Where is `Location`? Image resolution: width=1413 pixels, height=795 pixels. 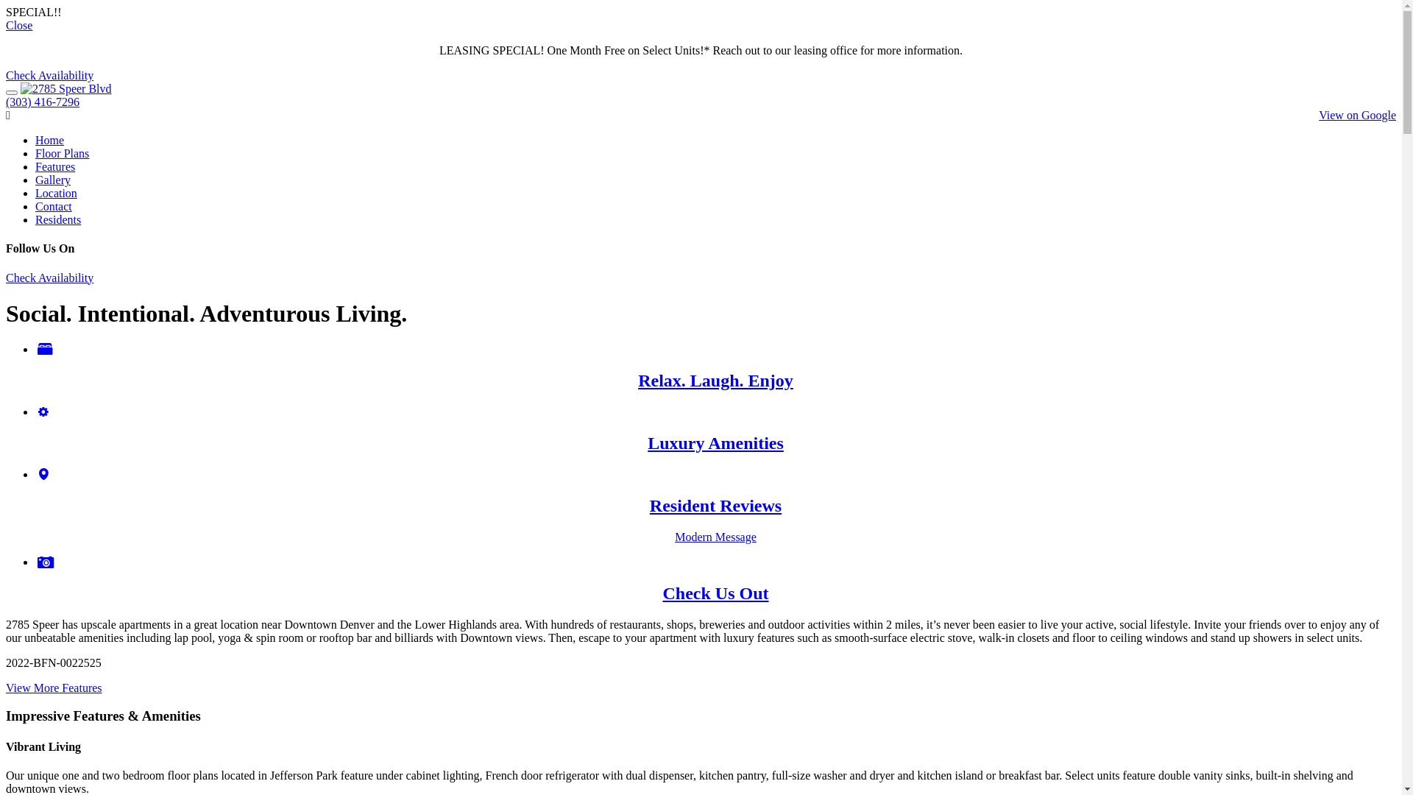
Location is located at coordinates (56, 193).